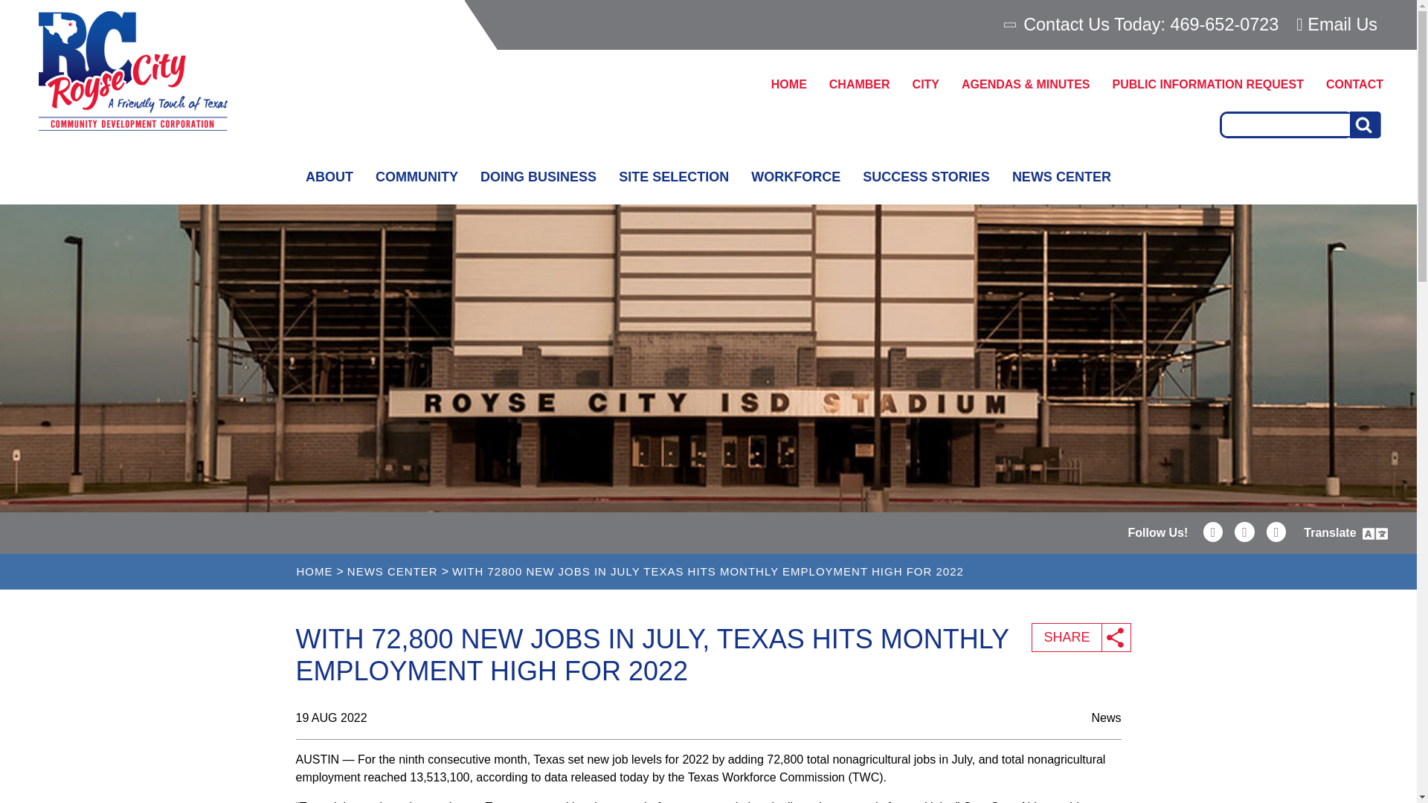 The height and width of the screenshot is (803, 1428). Describe the element at coordinates (1355, 84) in the screenshot. I see `CONTACT` at that location.